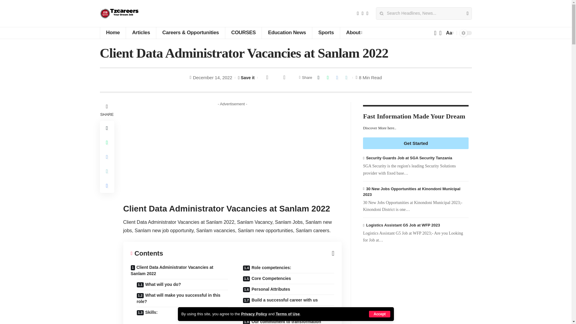 The height and width of the screenshot is (324, 576). Describe the element at coordinates (465, 13) in the screenshot. I see `Search` at that location.